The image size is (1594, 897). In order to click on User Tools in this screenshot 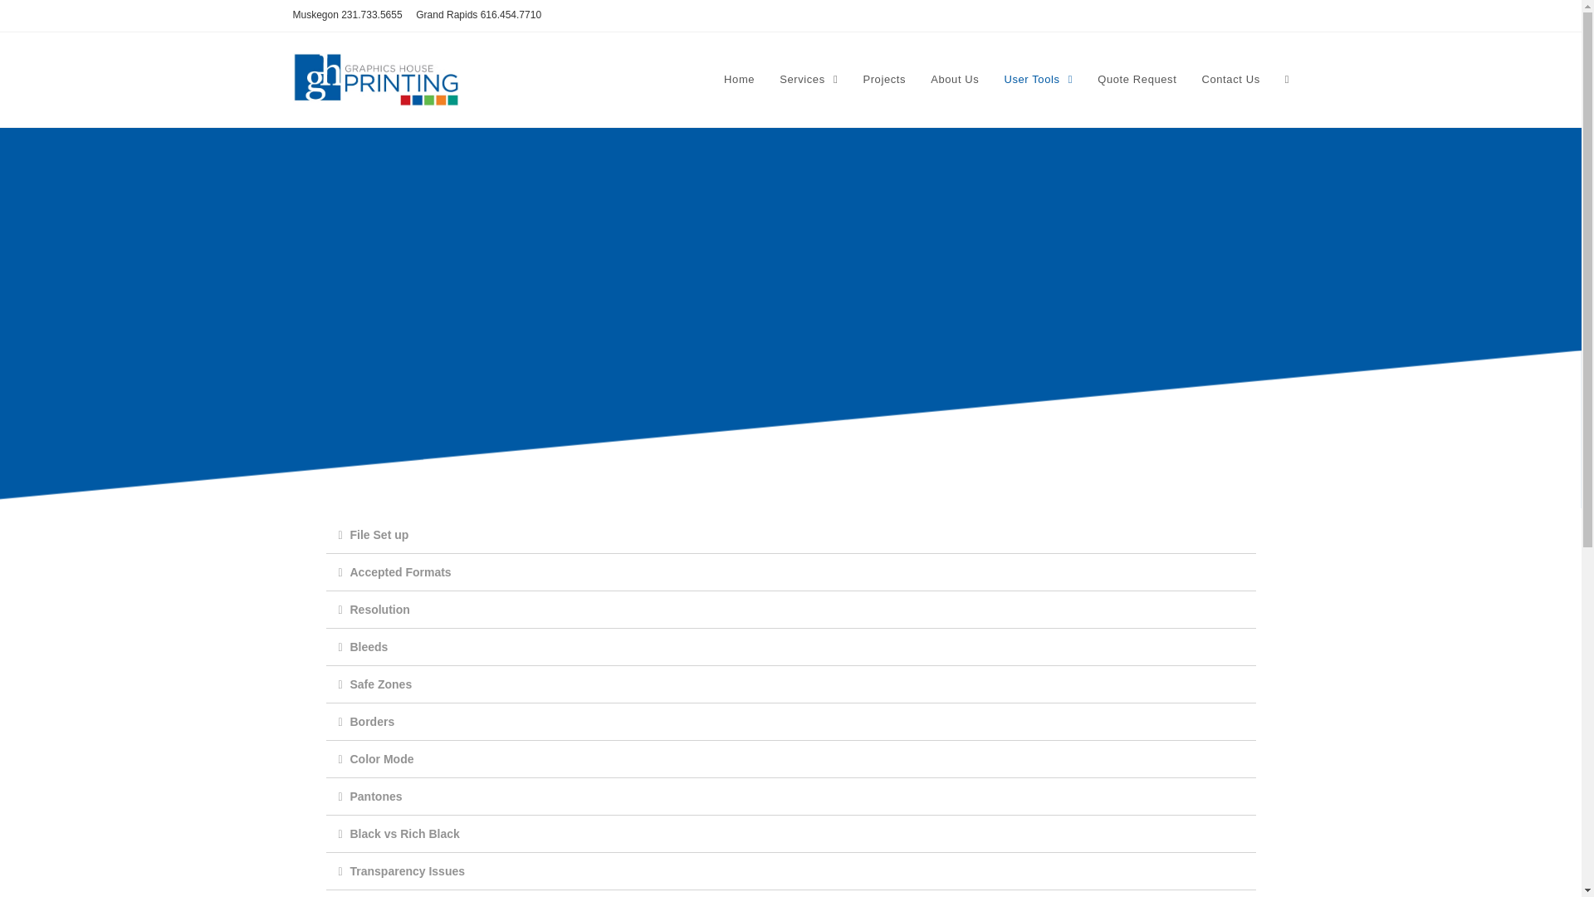, I will do `click(1038, 80)`.